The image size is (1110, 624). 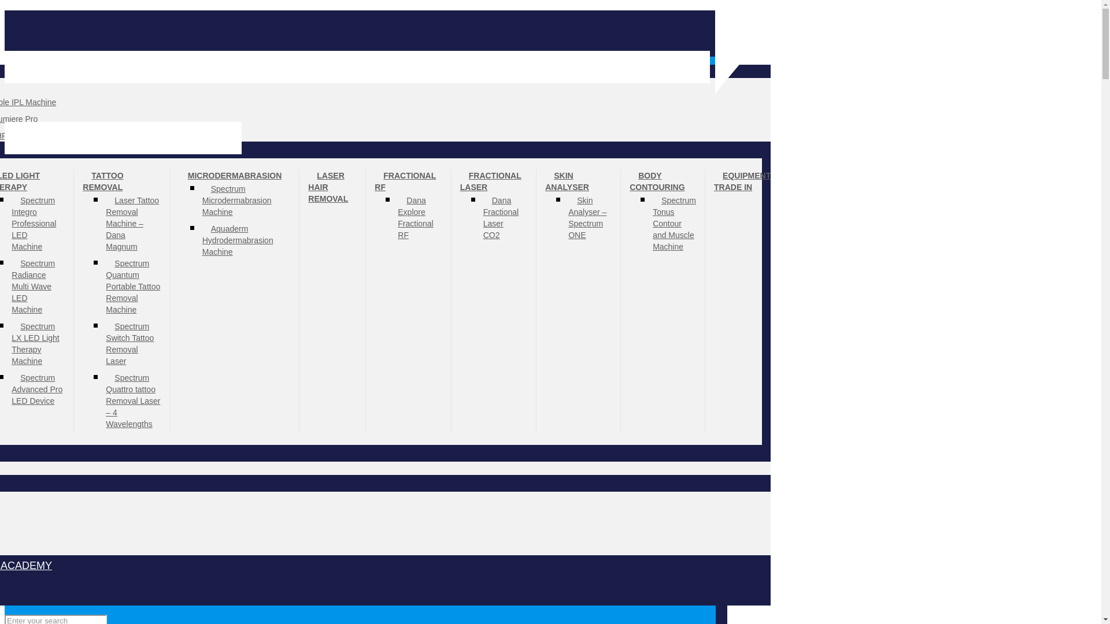 I want to click on MICRODERMABRASION, so click(x=235, y=176).